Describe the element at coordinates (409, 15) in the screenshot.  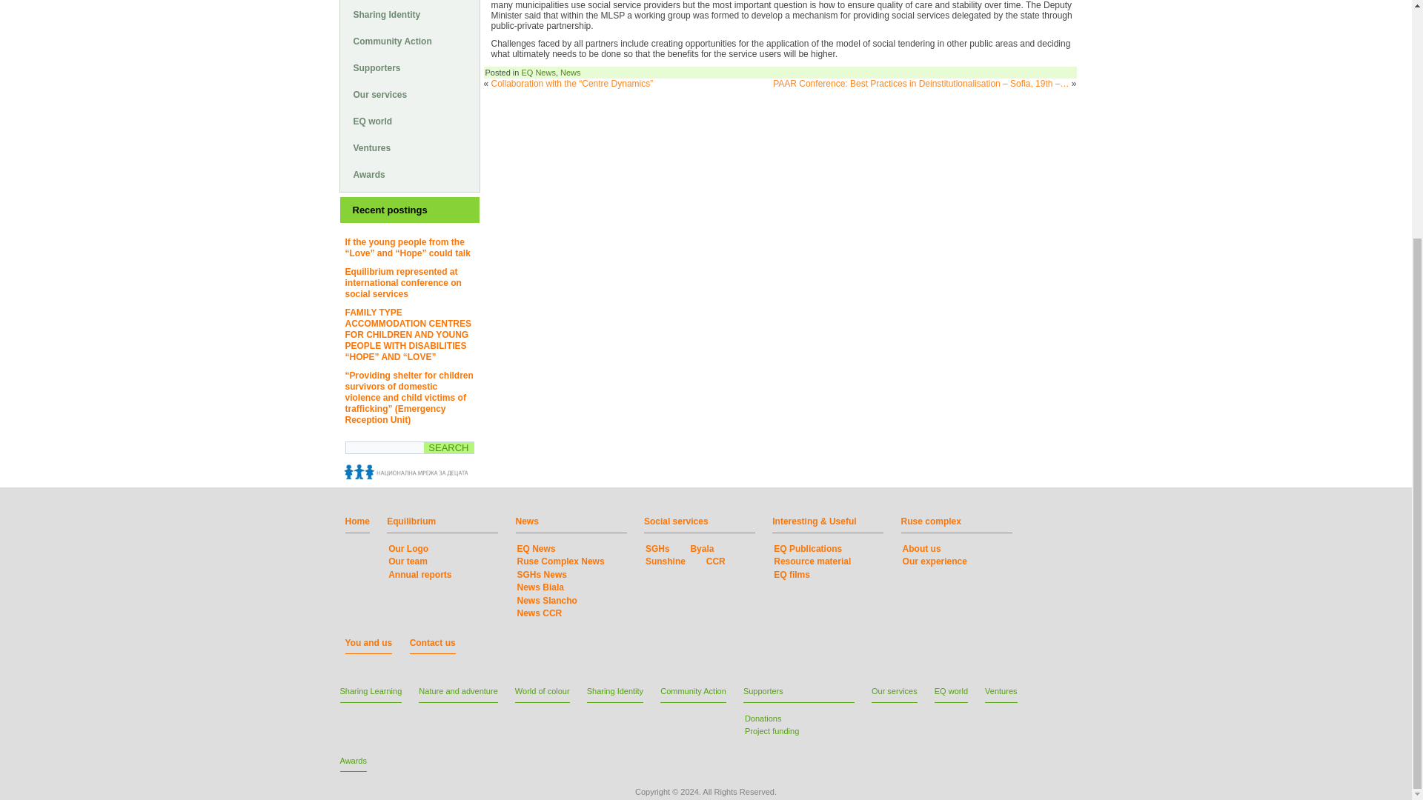
I see `Sharing Identity` at that location.